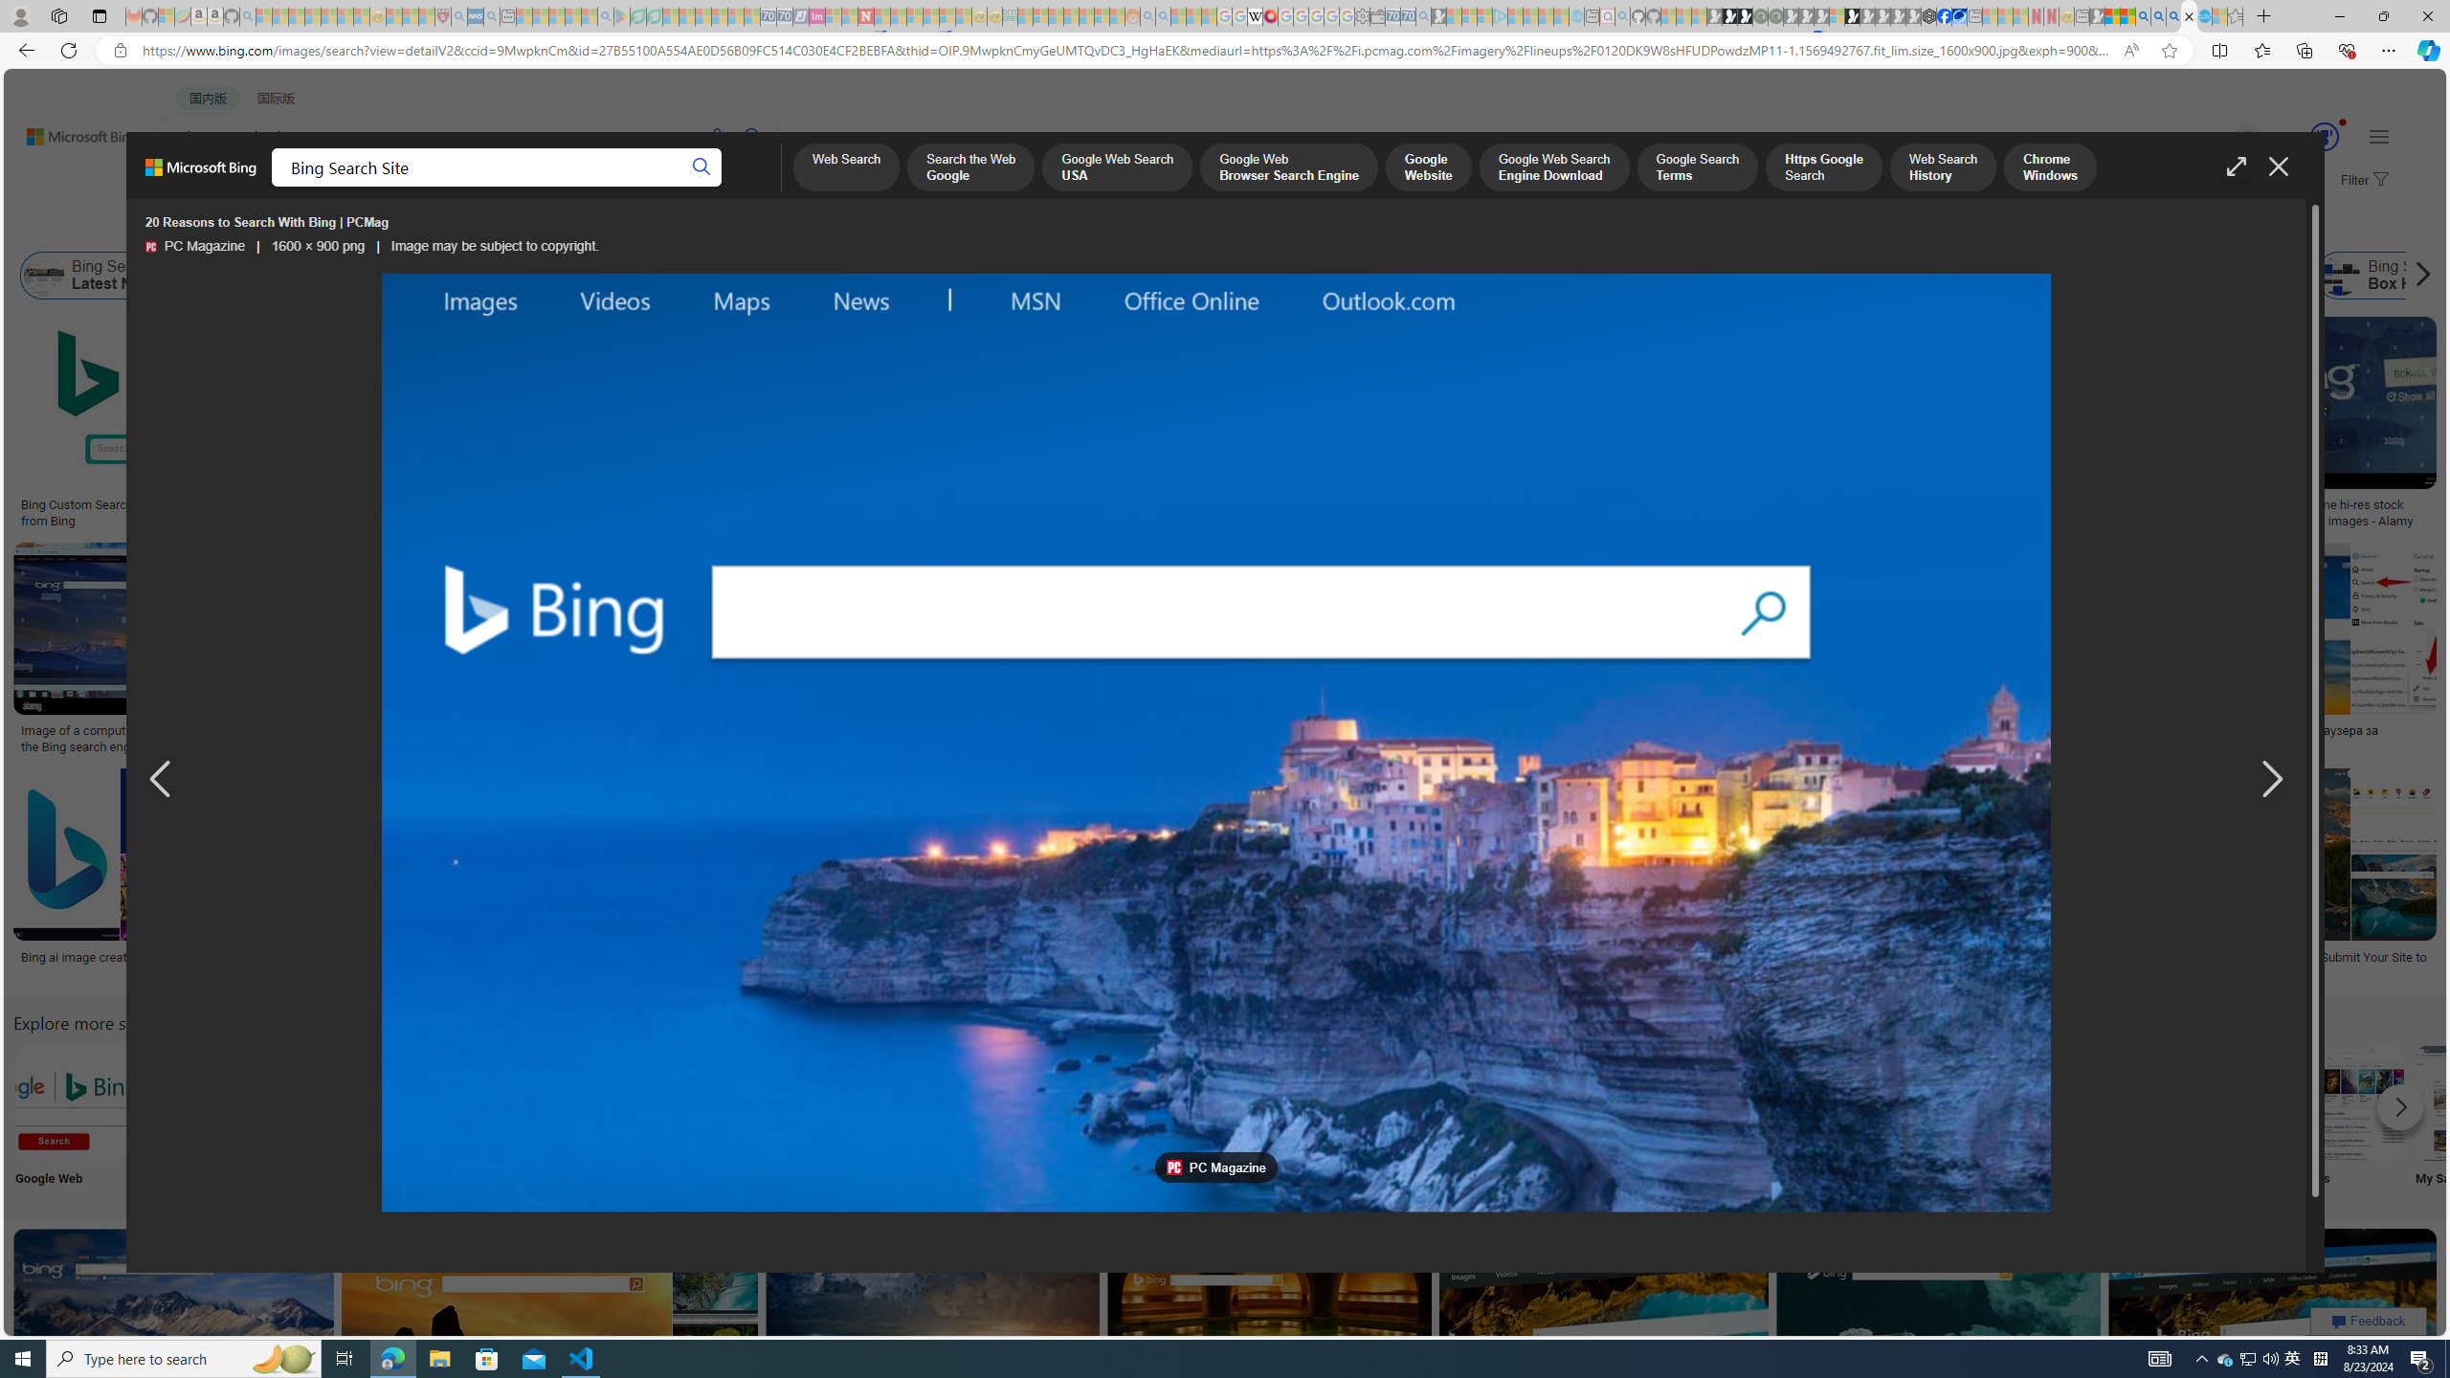 This screenshot has width=2450, height=1378. Describe the element at coordinates (2395, 276) in the screenshot. I see `Bing Search Box History` at that location.